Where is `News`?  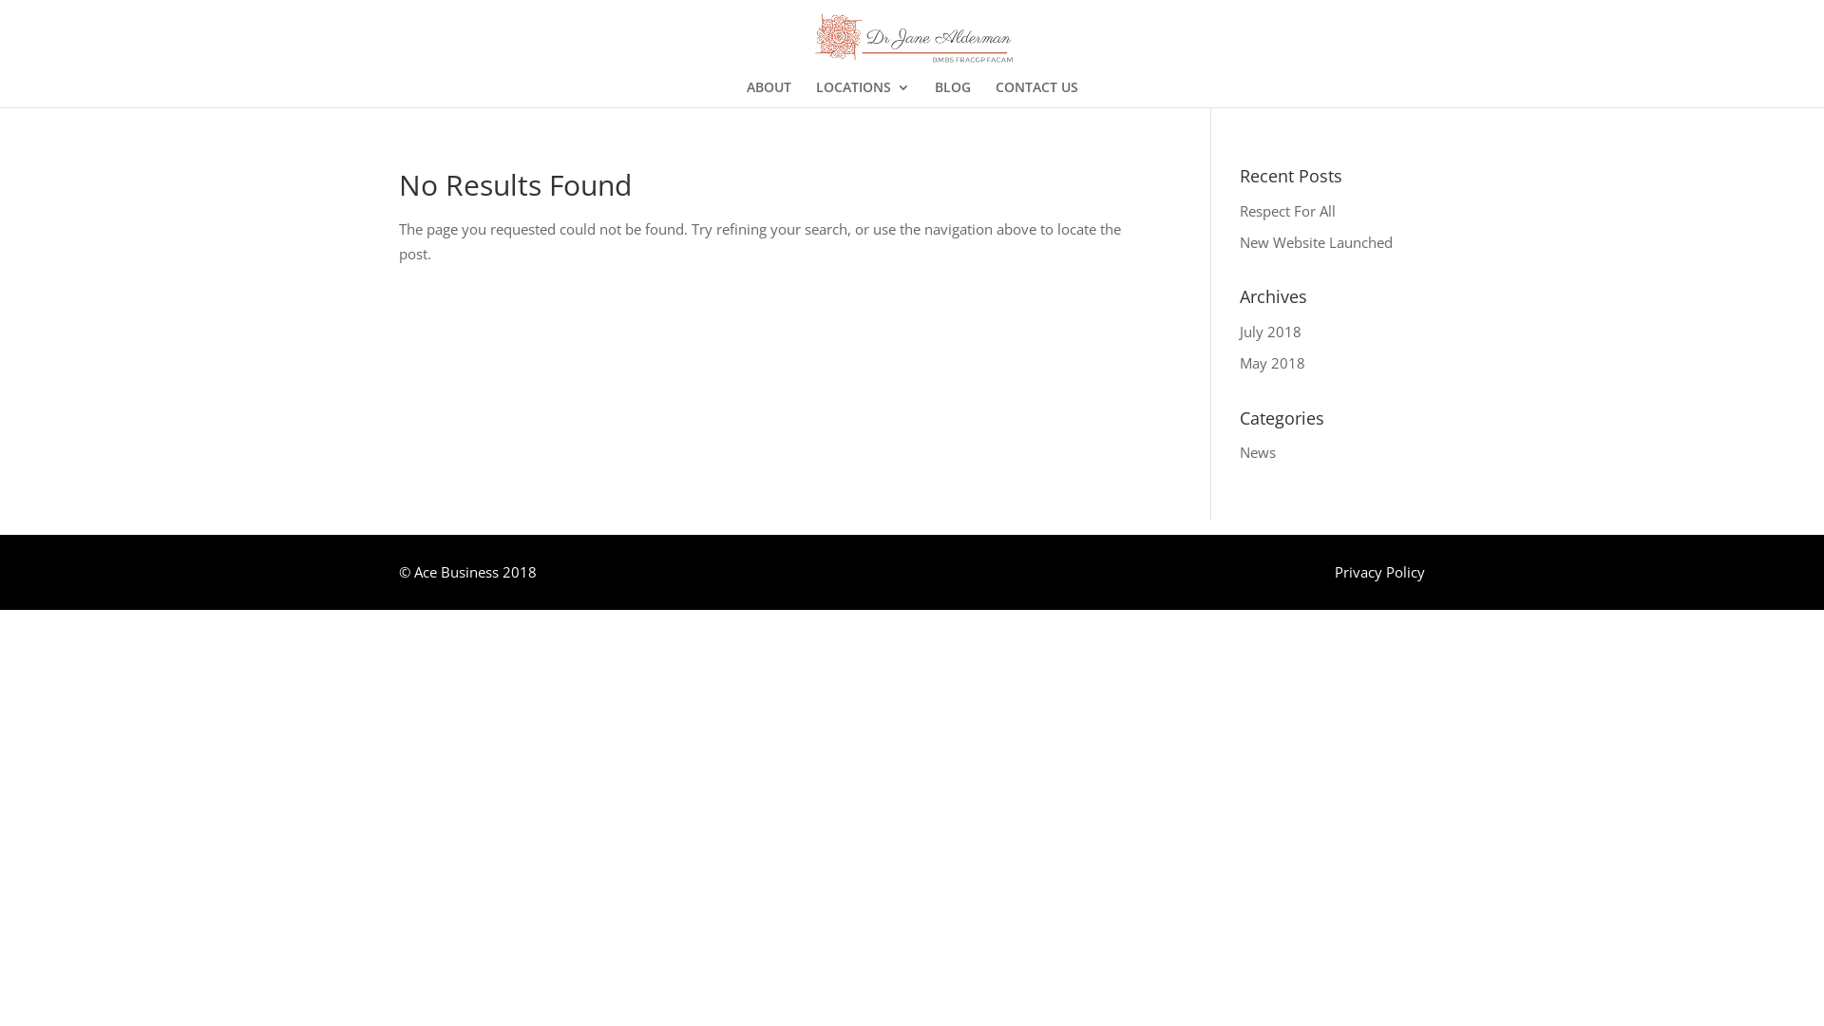
News is located at coordinates (1258, 452).